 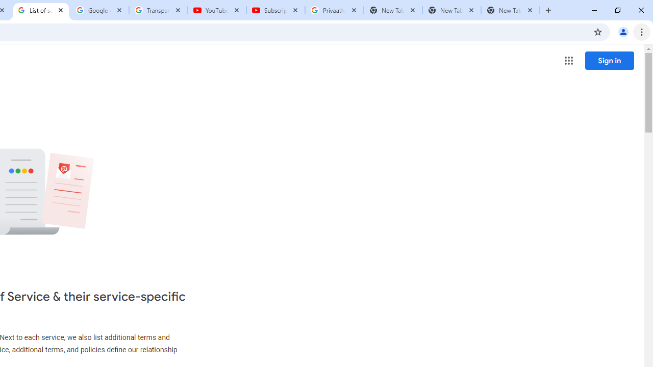 What do you see at coordinates (216, 10) in the screenshot?
I see `YouTube` at bounding box center [216, 10].